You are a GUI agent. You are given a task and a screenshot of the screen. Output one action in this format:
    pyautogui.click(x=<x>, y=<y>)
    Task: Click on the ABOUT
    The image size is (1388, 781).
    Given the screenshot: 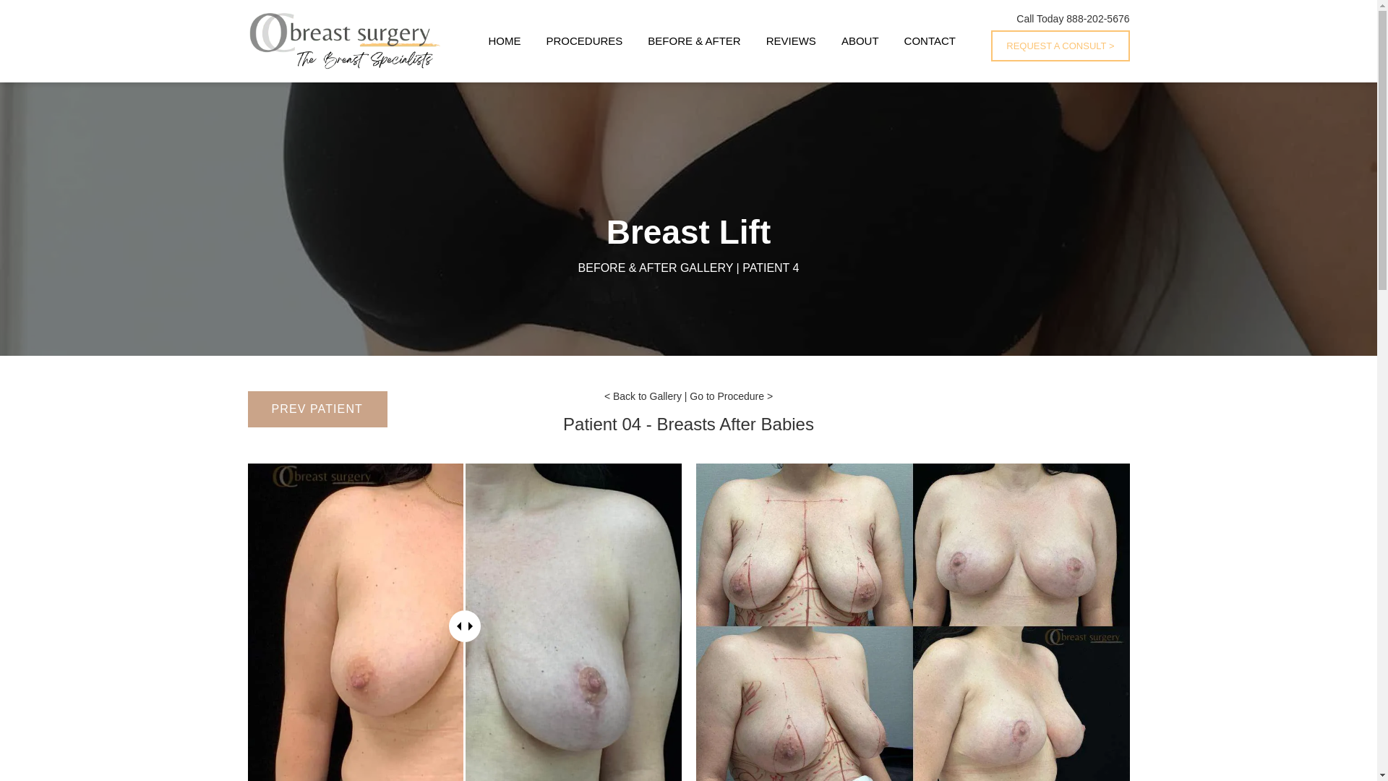 What is the action you would take?
    pyautogui.click(x=860, y=40)
    